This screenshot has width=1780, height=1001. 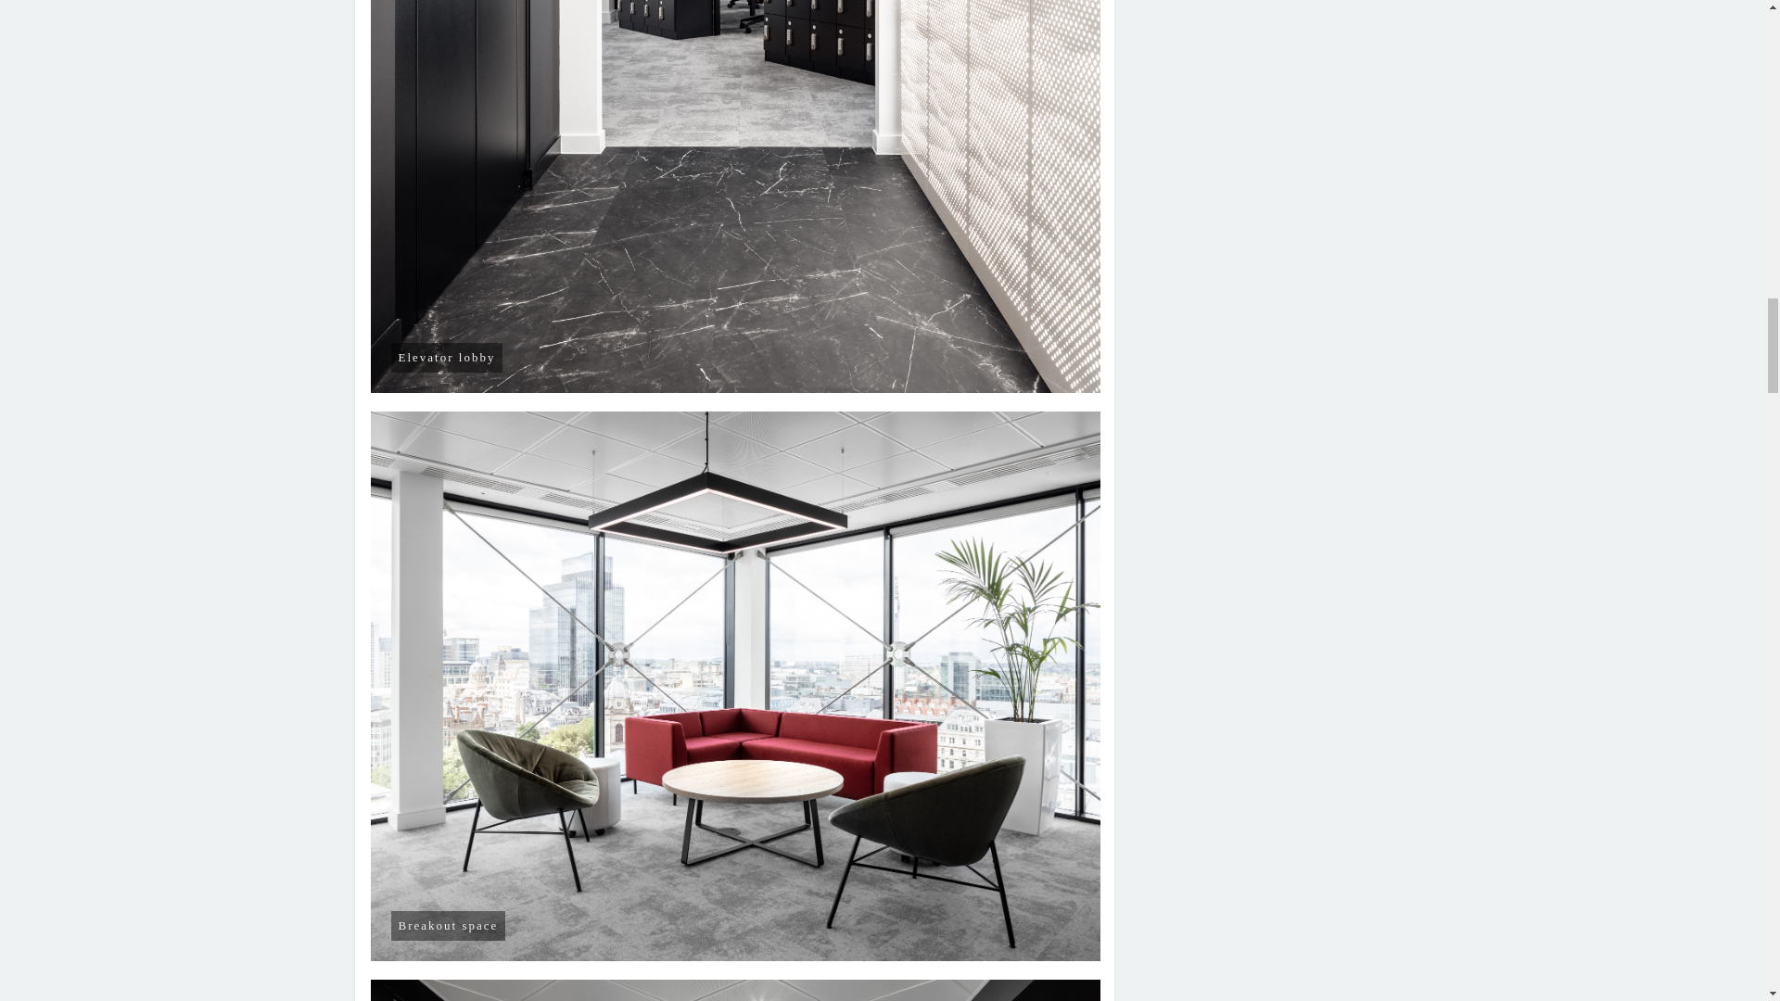 I want to click on Breakout space, so click(x=736, y=990).